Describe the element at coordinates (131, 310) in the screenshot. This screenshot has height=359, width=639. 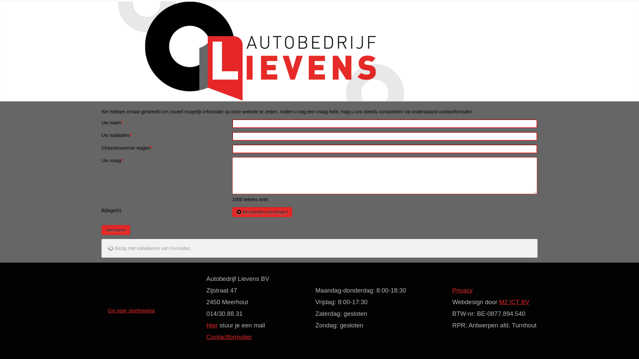
I see `Ga naar startpagina` at that location.